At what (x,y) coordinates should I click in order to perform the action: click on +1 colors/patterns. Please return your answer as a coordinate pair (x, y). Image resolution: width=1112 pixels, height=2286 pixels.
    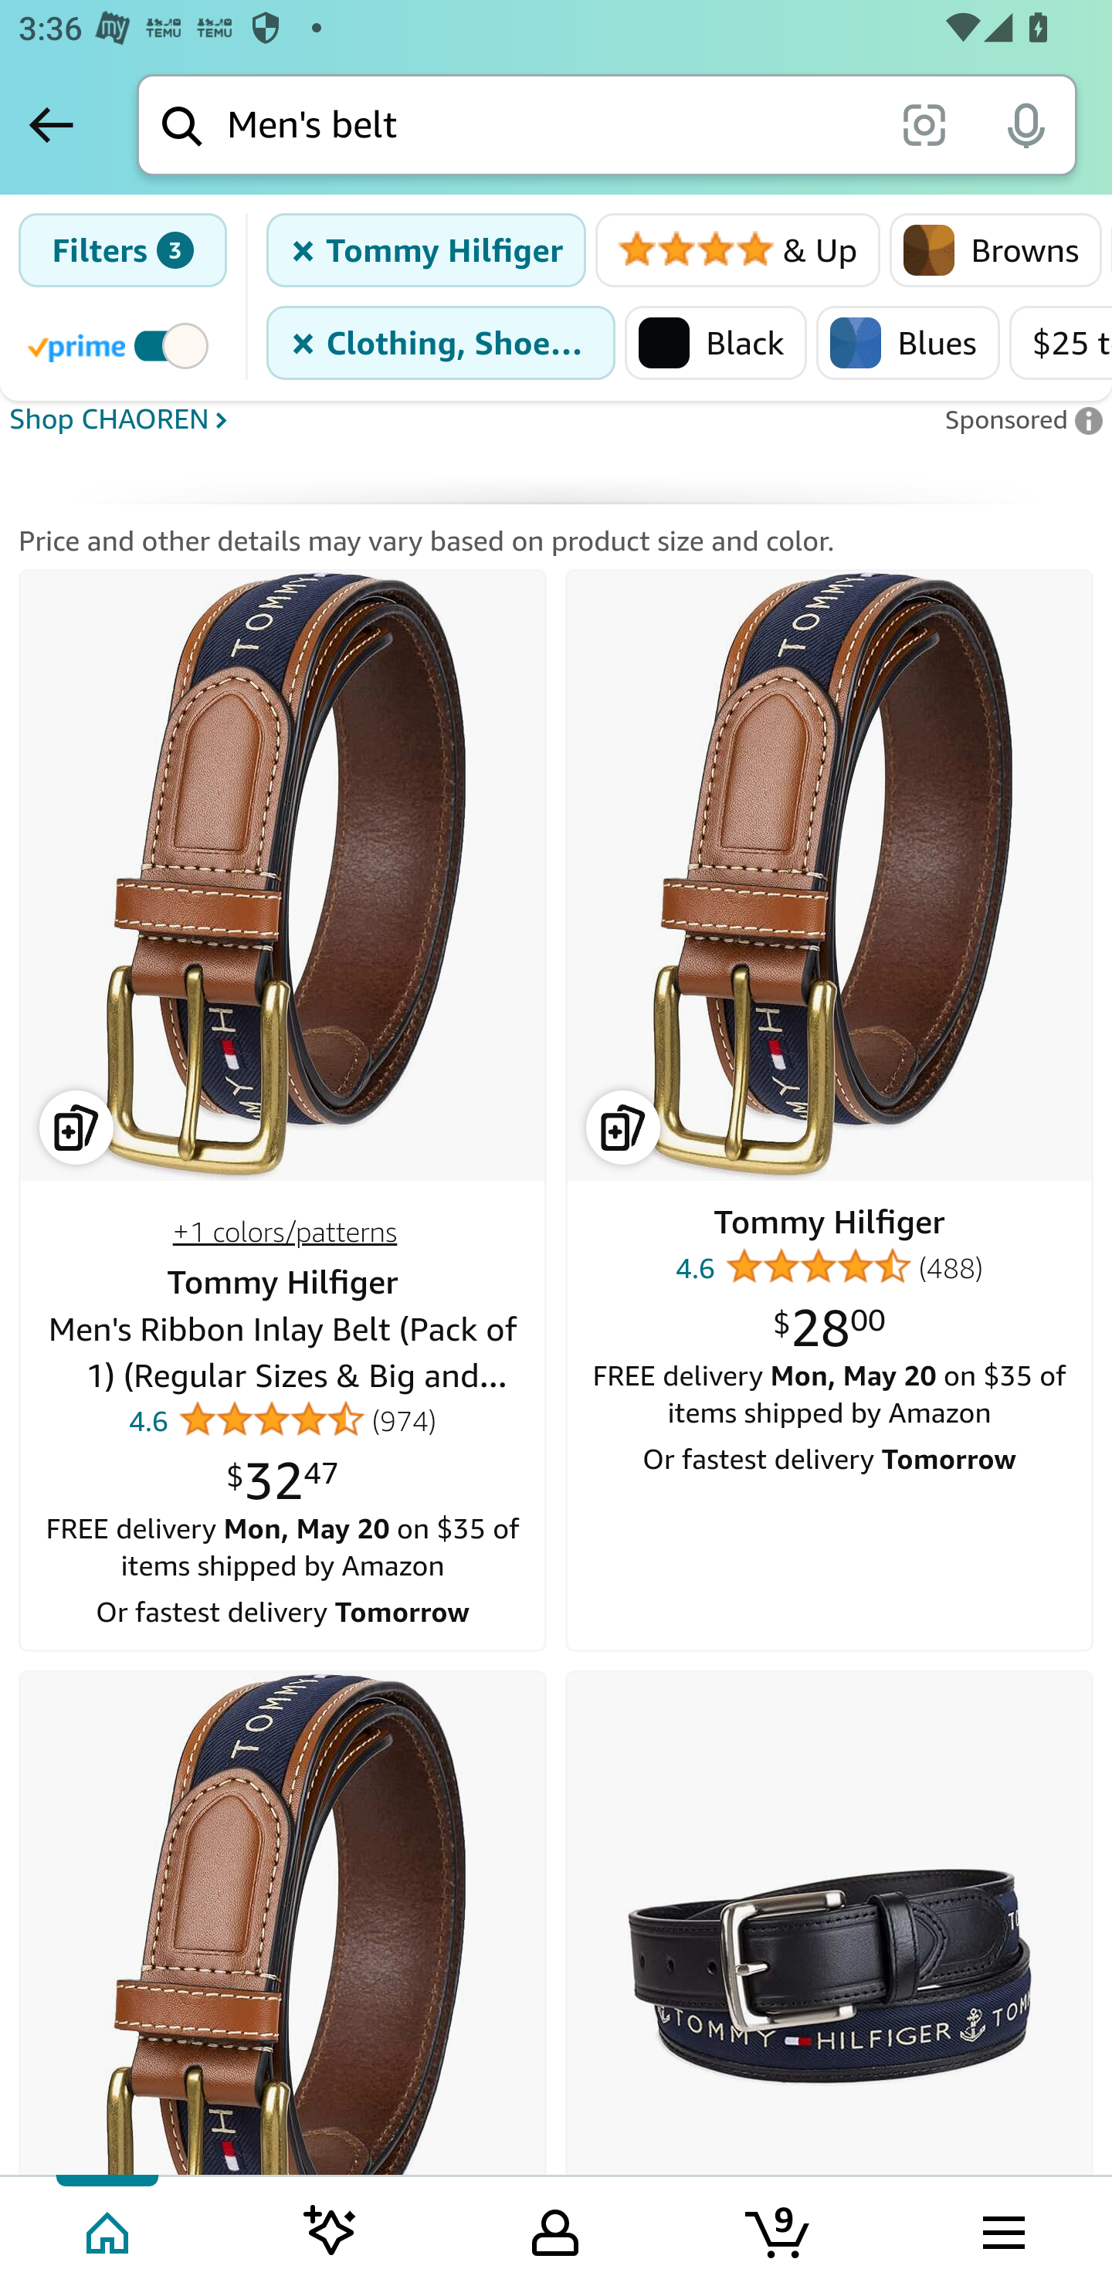
    Looking at the image, I should click on (284, 1231).